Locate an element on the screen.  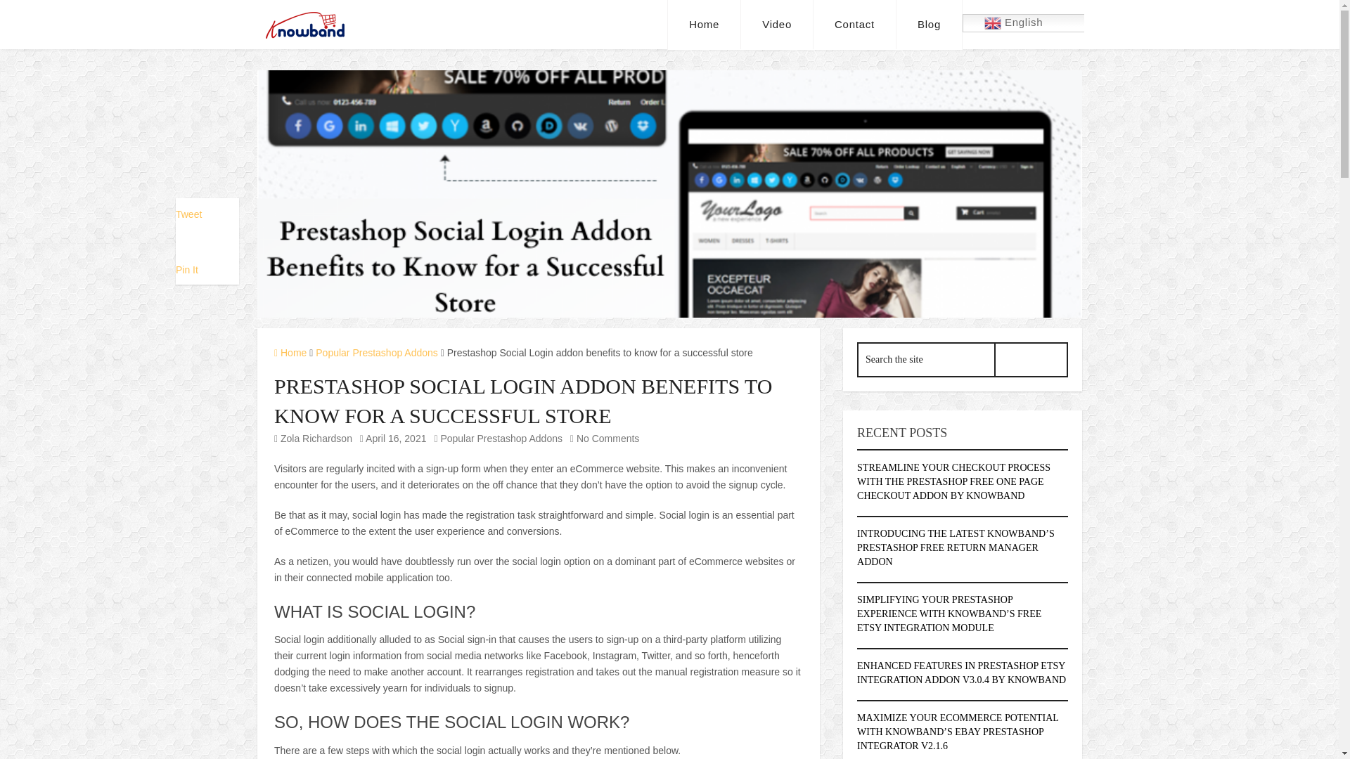
Popular Prestashop Addons is located at coordinates (501, 438).